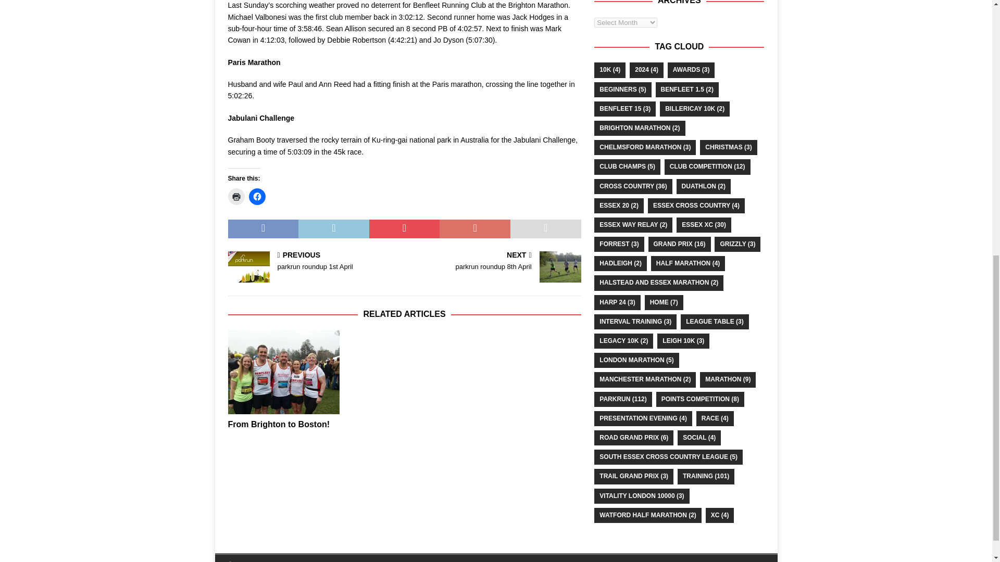 This screenshot has width=1000, height=562. What do you see at coordinates (236, 197) in the screenshot?
I see `Click to print` at bounding box center [236, 197].